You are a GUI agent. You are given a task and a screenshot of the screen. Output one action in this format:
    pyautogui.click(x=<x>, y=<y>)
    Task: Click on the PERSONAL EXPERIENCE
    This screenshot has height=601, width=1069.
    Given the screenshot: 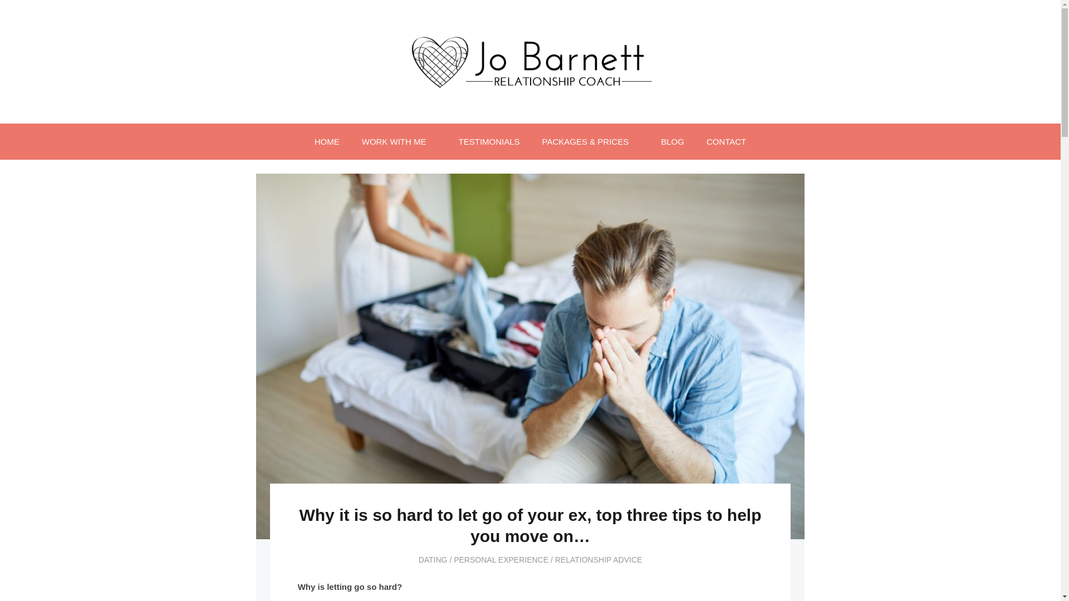 What is the action you would take?
    pyautogui.click(x=501, y=560)
    